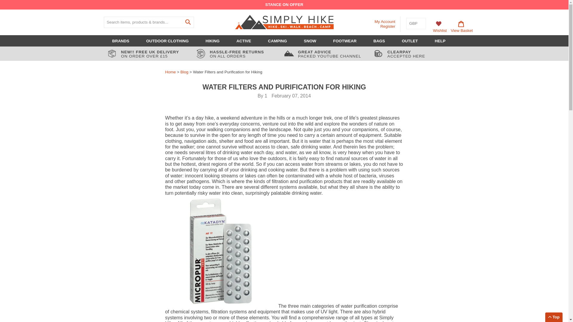  I want to click on HIKING, so click(212, 41).